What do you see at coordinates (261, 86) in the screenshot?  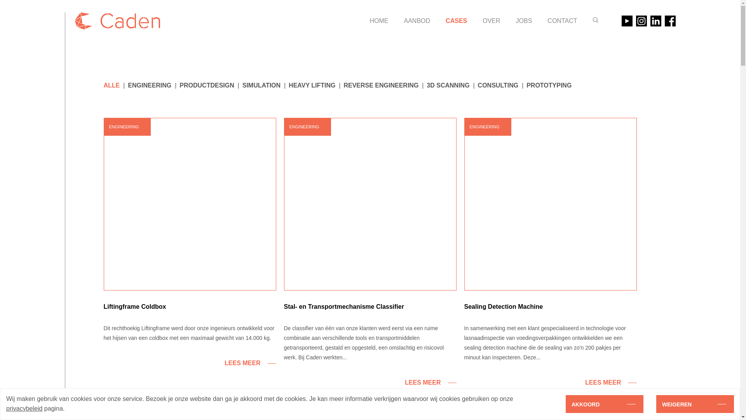 I see `SIMULATION` at bounding box center [261, 86].